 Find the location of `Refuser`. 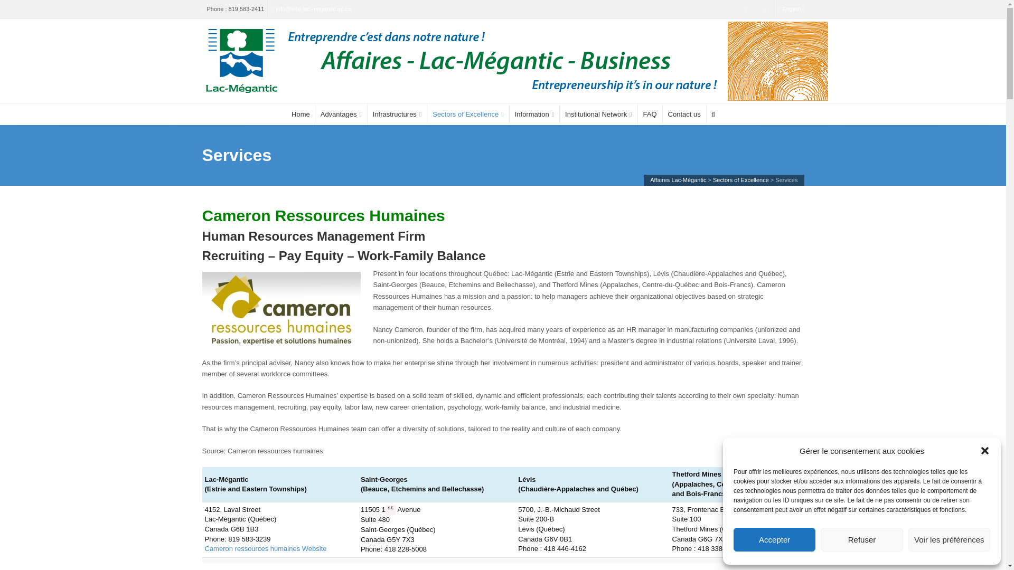

Refuser is located at coordinates (861, 539).